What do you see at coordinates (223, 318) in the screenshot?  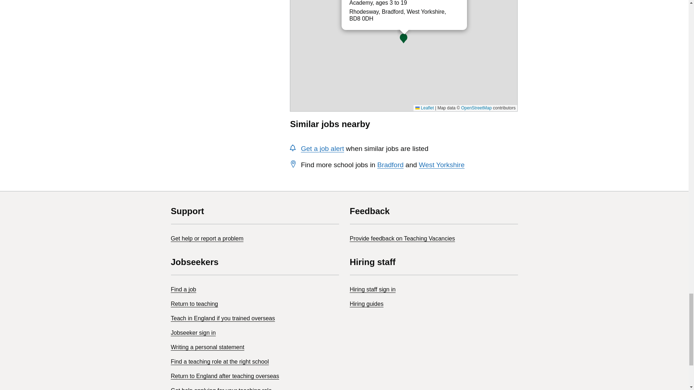 I see `Teach in England if you trained overseas` at bounding box center [223, 318].